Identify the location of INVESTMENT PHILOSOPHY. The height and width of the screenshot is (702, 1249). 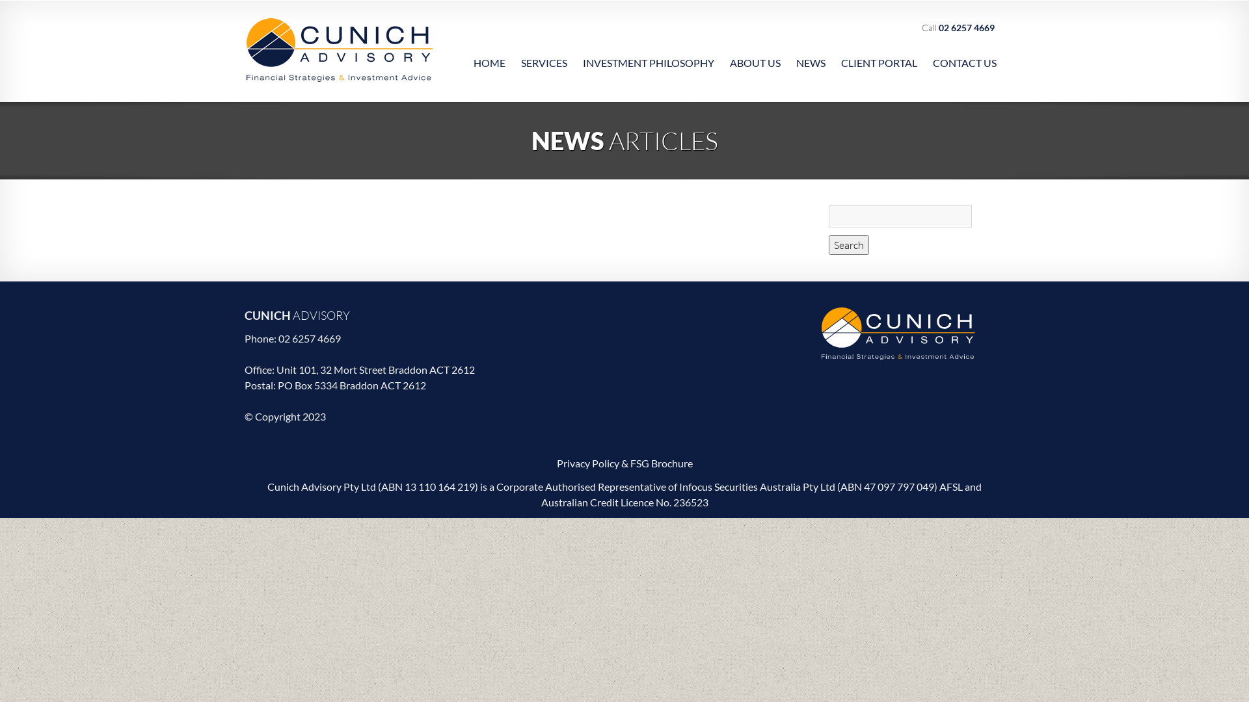
(649, 55).